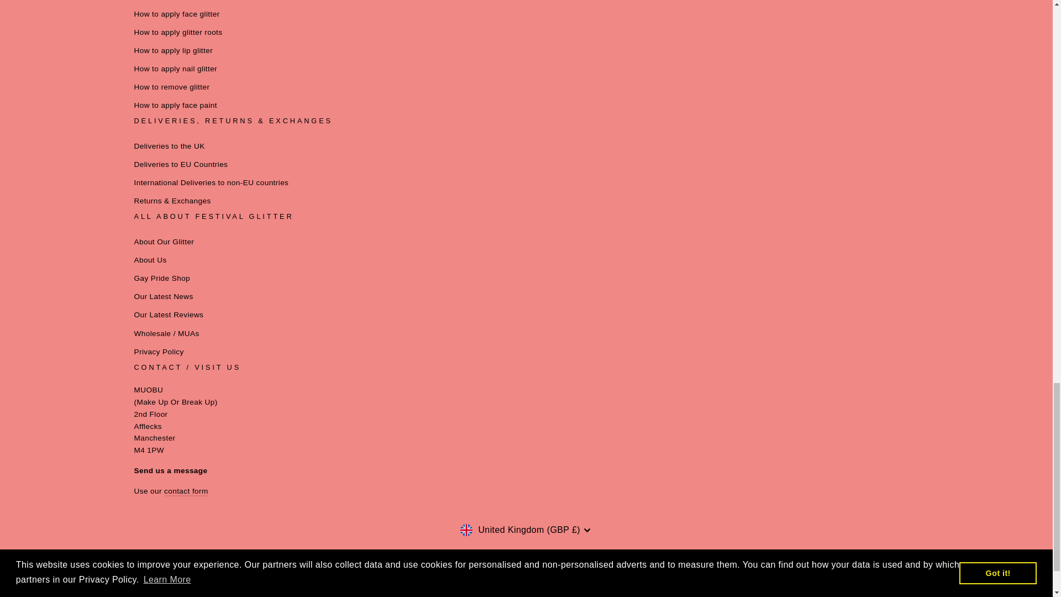 The image size is (1061, 597). I want to click on Google Pay, so click(501, 566).